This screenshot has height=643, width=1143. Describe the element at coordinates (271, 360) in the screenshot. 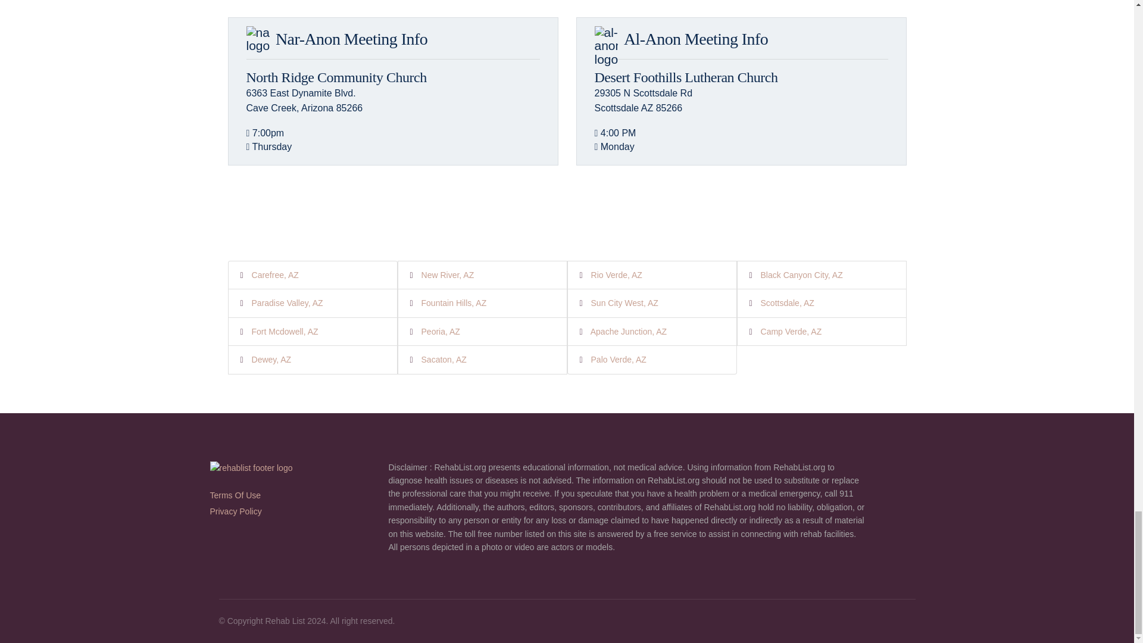

I see `Dewey, AZ` at that location.